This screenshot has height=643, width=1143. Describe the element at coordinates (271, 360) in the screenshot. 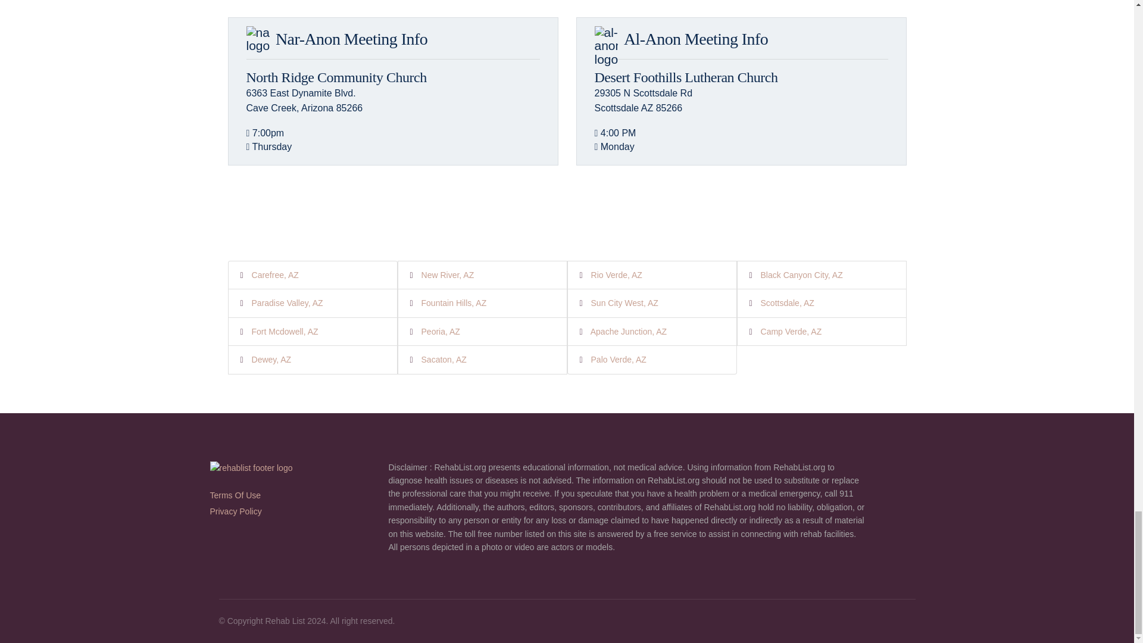

I see `Dewey, AZ` at that location.